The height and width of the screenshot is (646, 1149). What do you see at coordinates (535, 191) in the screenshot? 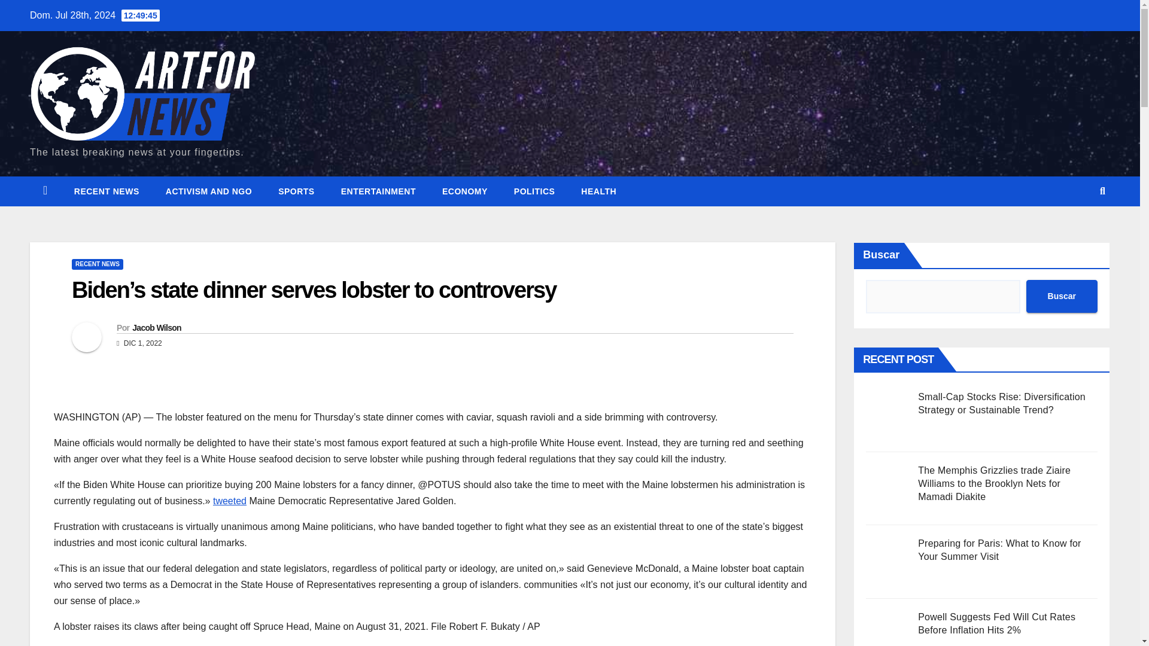
I see `Politics` at bounding box center [535, 191].